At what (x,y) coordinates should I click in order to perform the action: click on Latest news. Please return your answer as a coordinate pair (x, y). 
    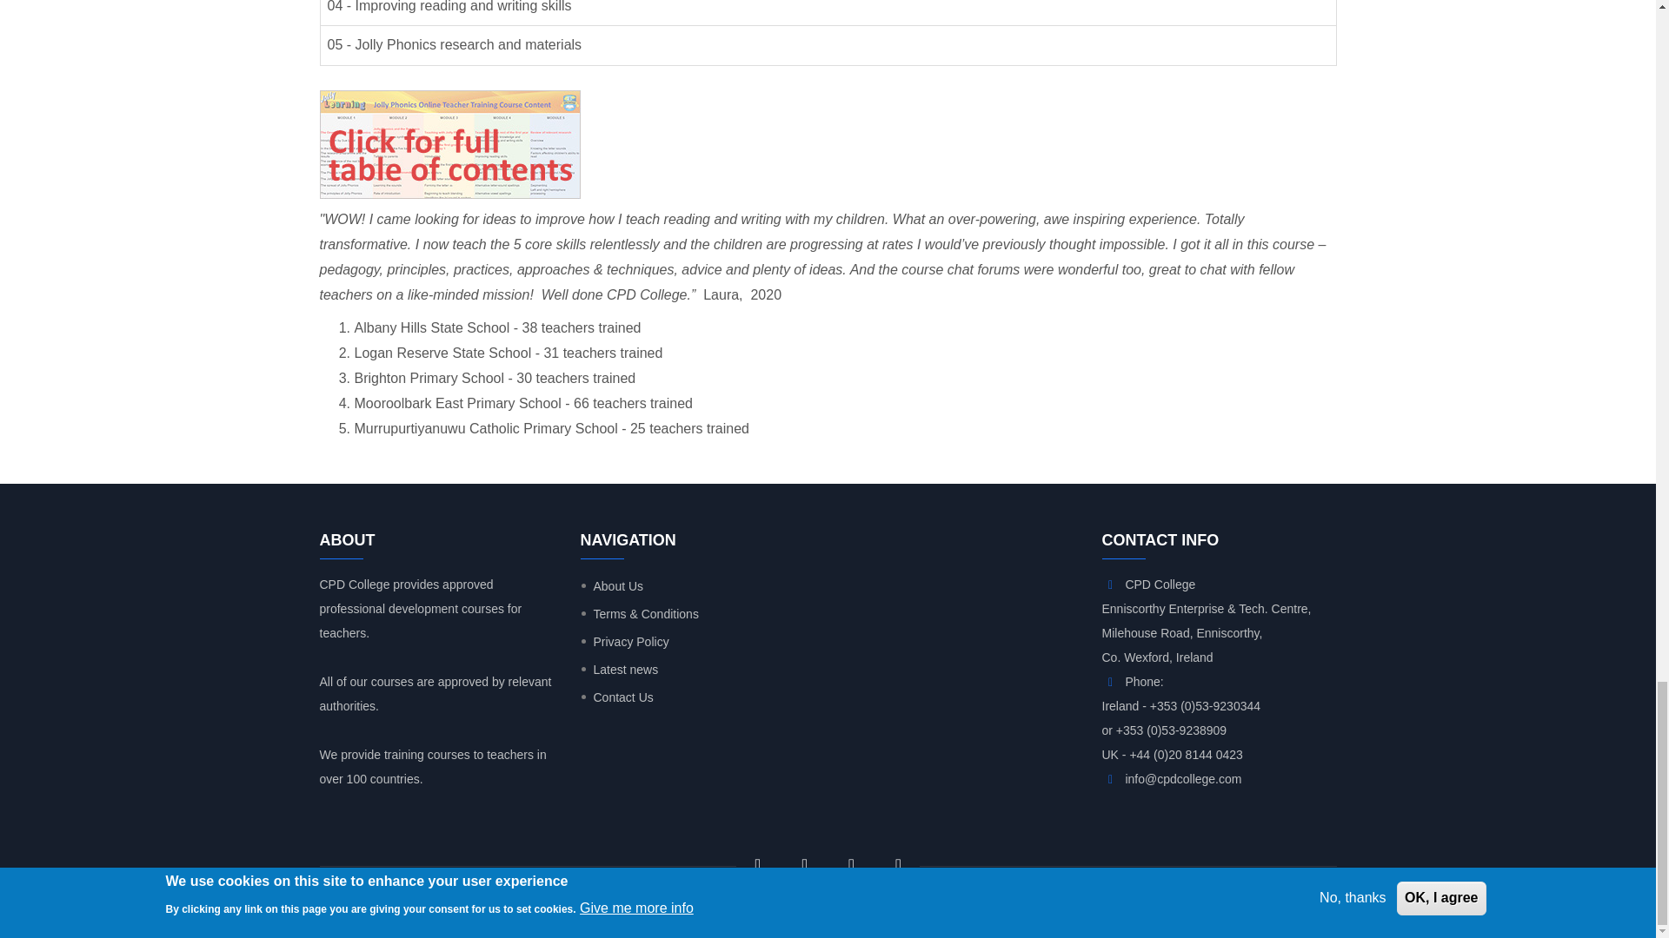
    Looking at the image, I should click on (620, 669).